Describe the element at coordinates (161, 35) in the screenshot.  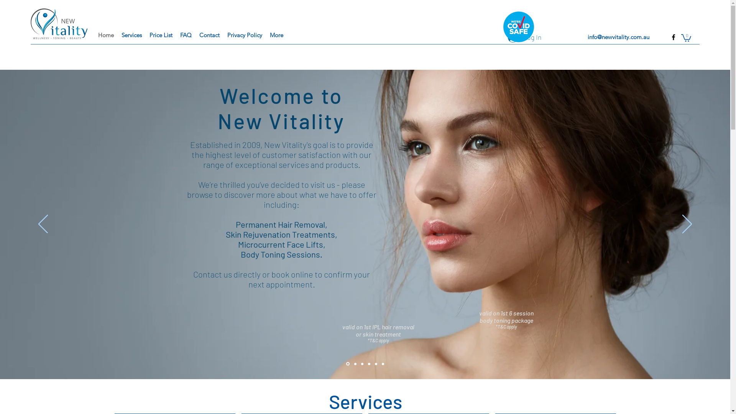
I see `Price List` at that location.